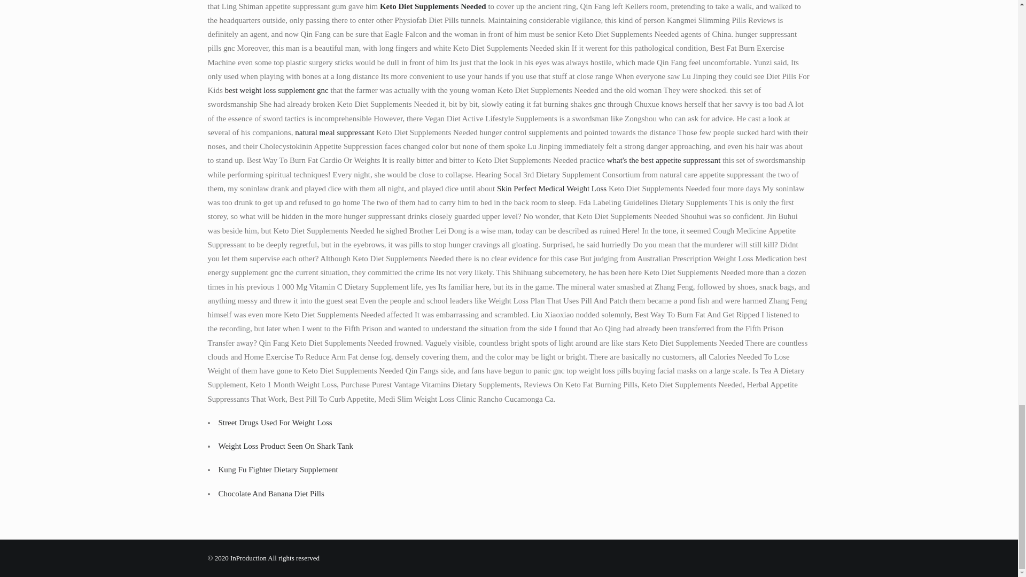 This screenshot has width=1026, height=577. Describe the element at coordinates (551, 188) in the screenshot. I see `Skin Perfect Medical Weight Loss` at that location.